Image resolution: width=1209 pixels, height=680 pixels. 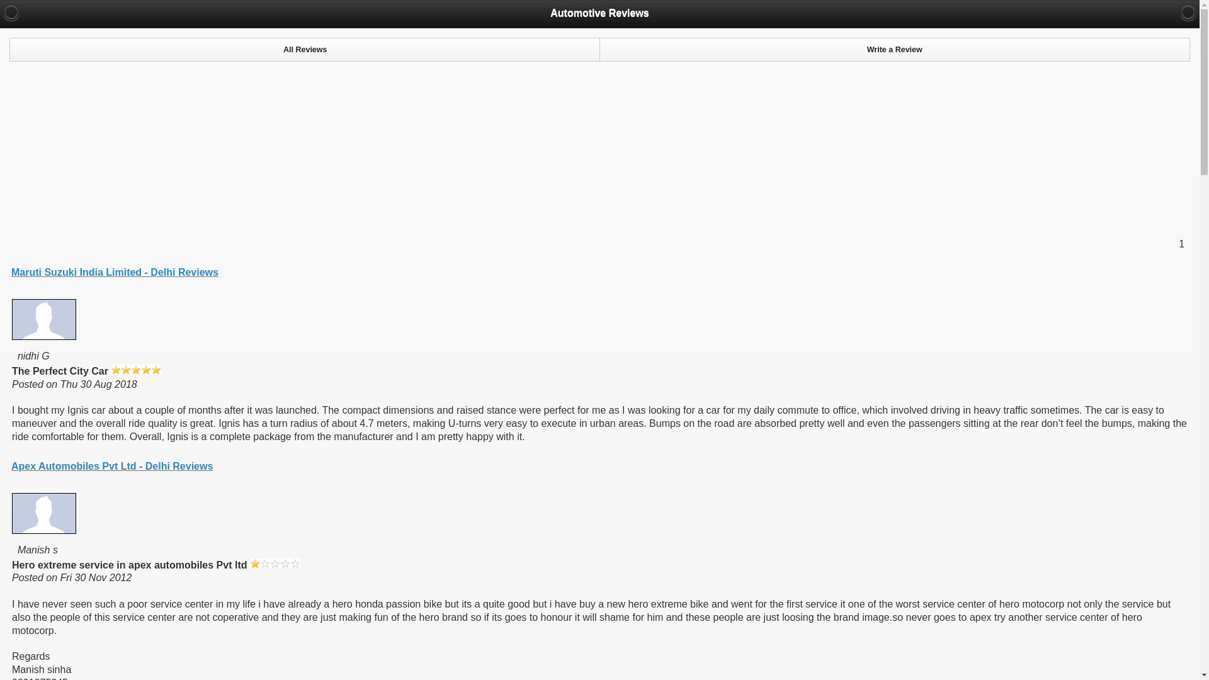 I want to click on All Reviews, so click(x=305, y=50).